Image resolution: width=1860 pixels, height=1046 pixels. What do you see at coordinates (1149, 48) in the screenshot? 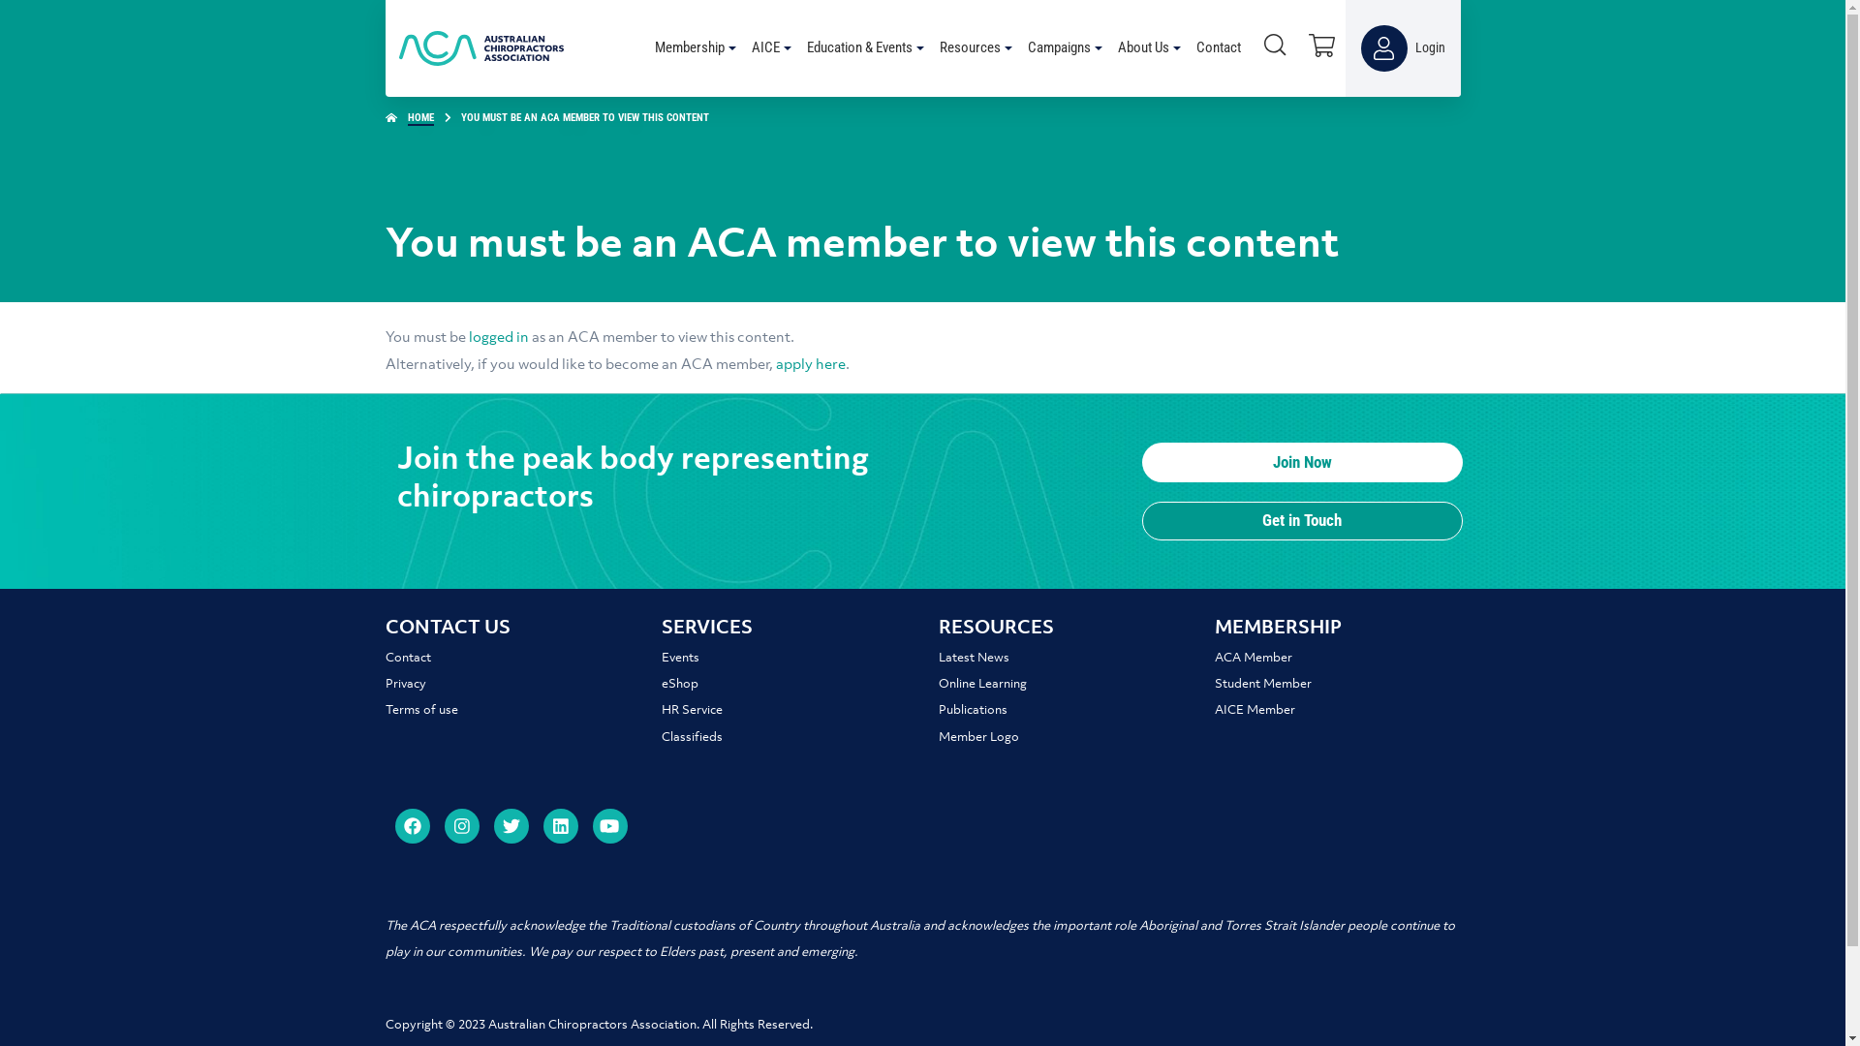
I see `About Us` at bounding box center [1149, 48].